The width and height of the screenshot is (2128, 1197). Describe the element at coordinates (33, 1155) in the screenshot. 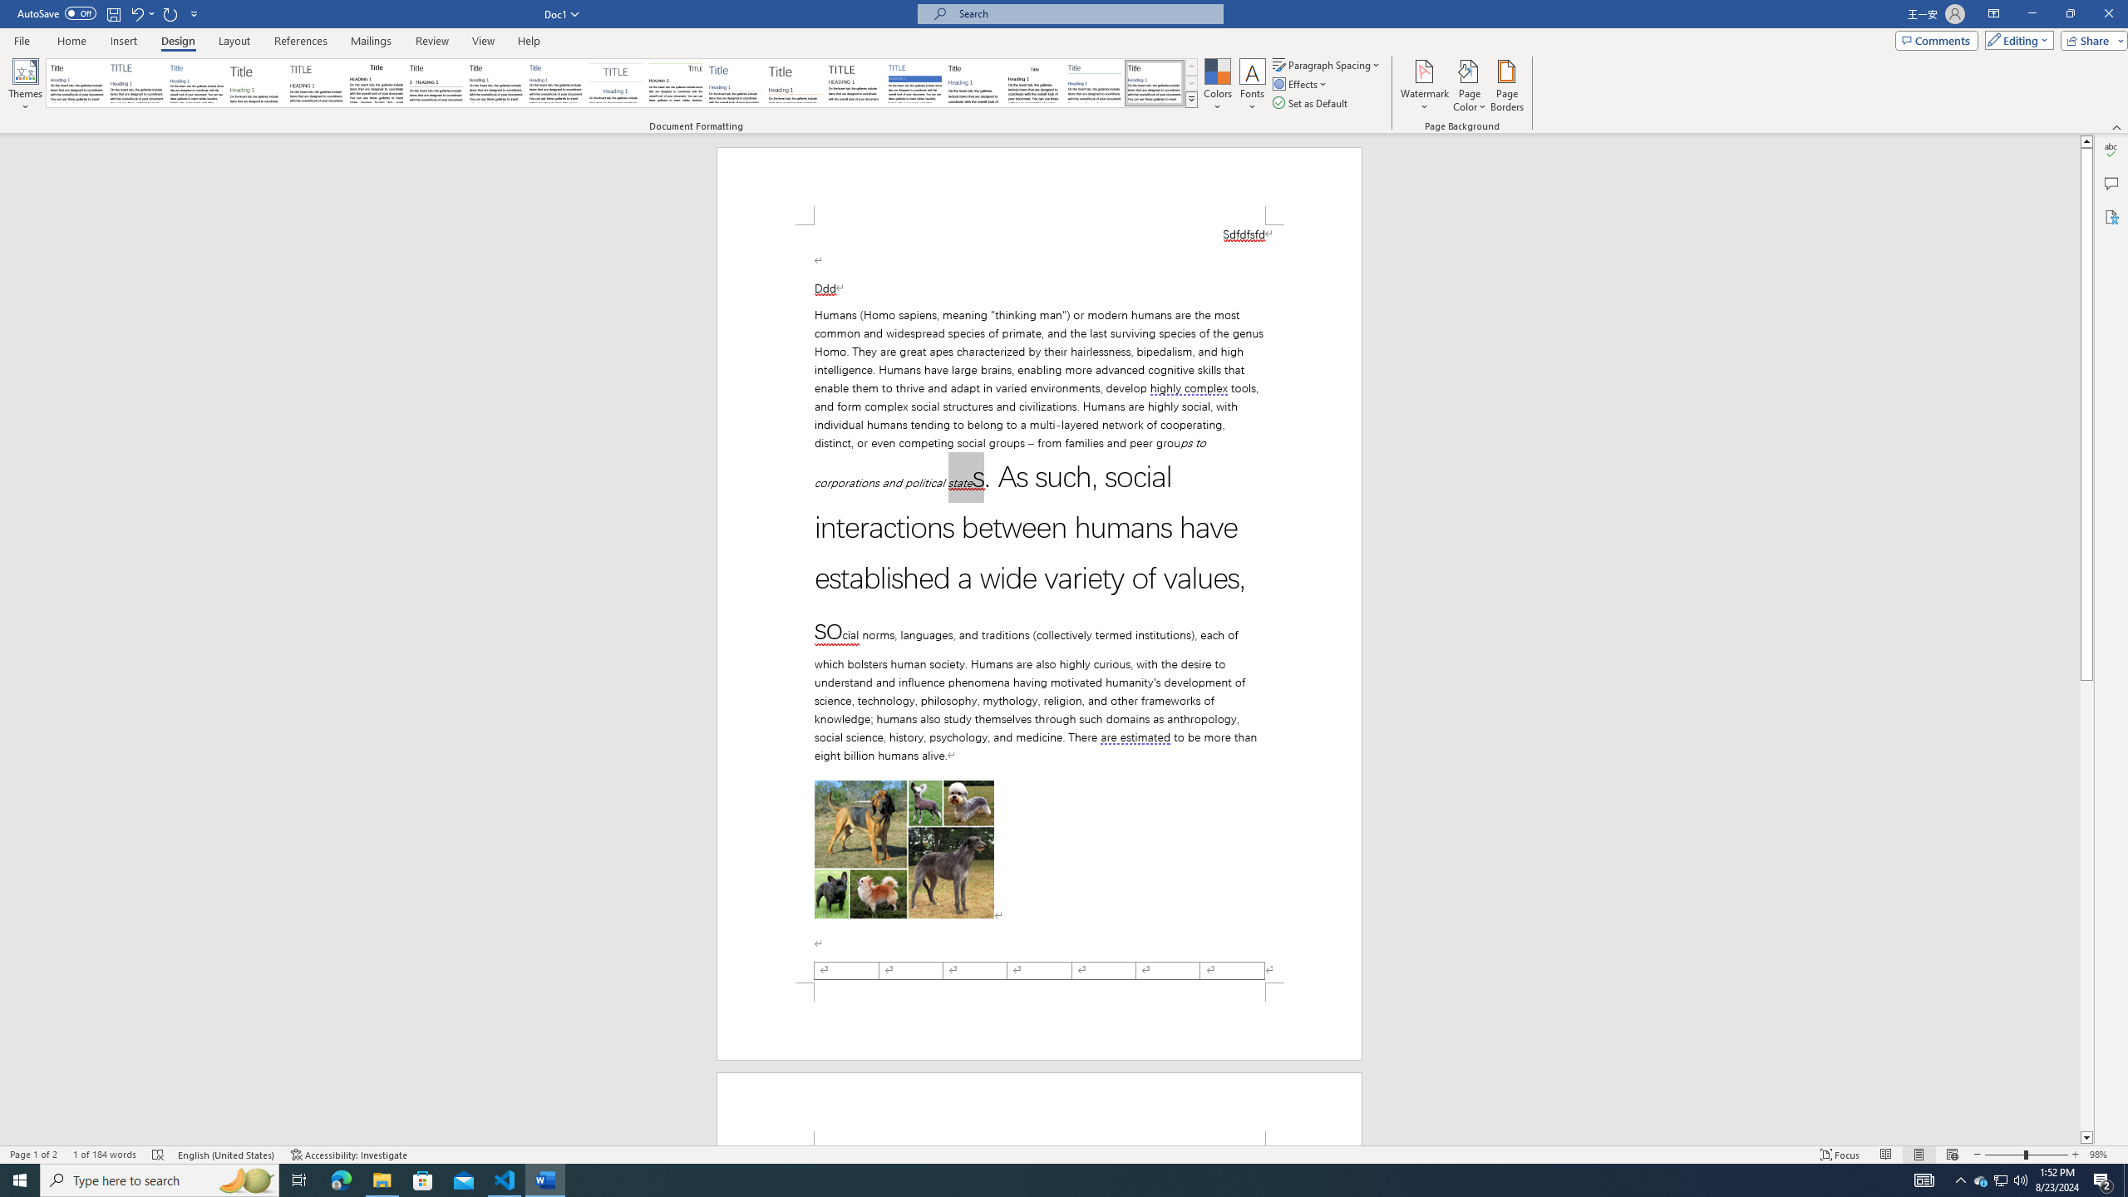

I see `Page Number Page 1 of 2` at that location.